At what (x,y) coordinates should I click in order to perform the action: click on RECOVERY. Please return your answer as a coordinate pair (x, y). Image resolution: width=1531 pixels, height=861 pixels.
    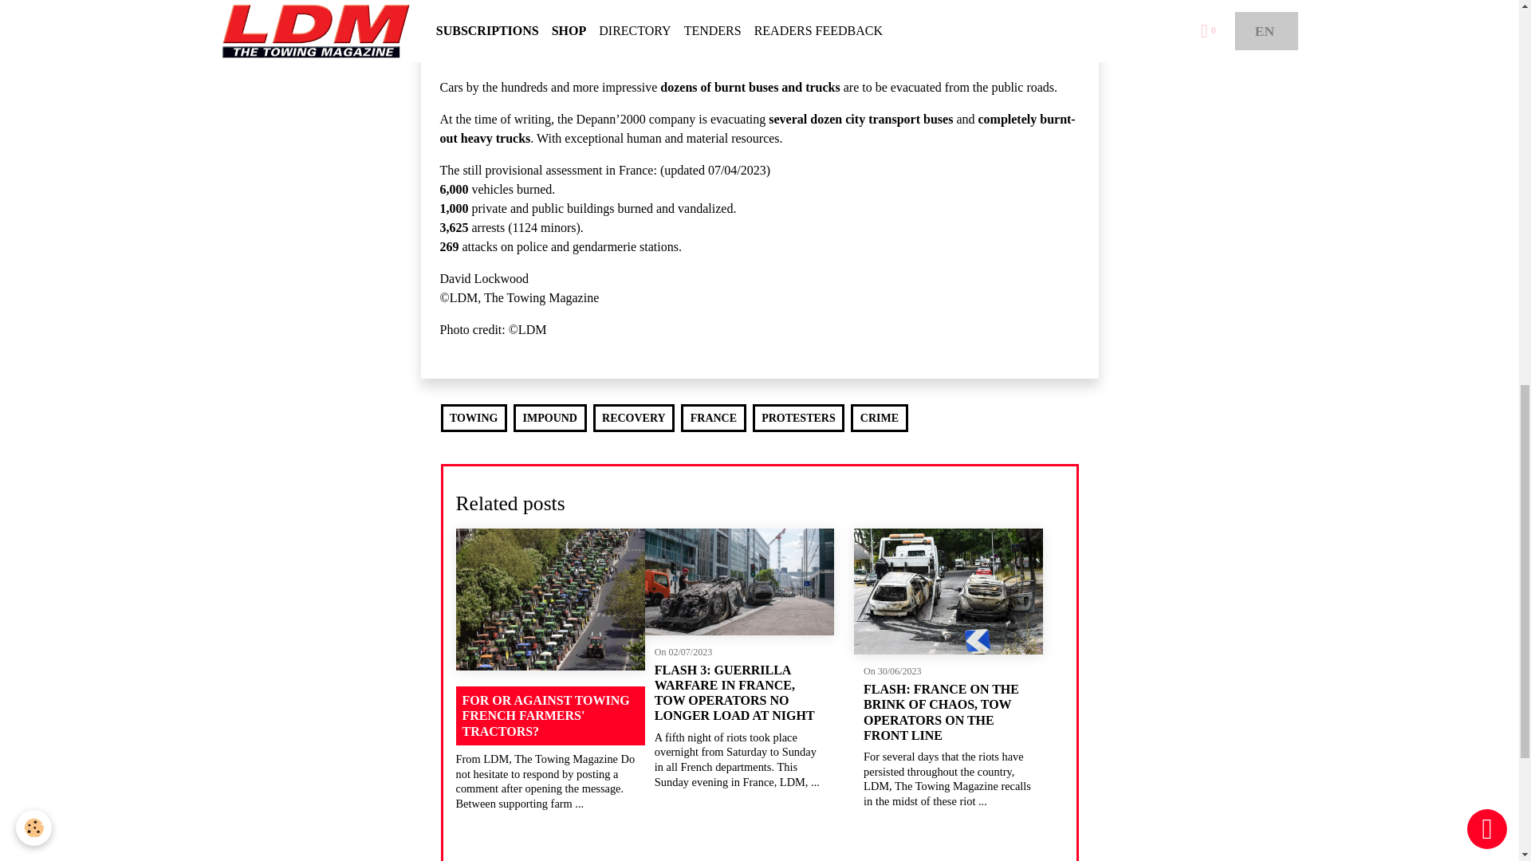
    Looking at the image, I should click on (634, 418).